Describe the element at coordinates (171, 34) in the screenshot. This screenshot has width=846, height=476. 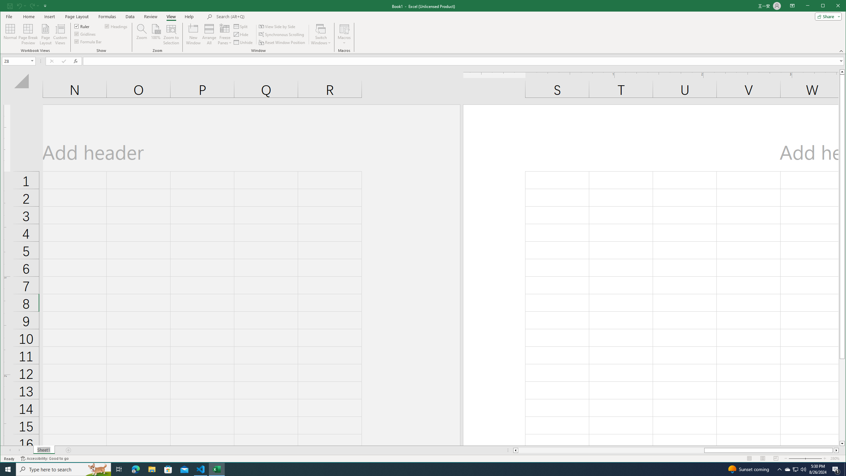
I see `Zoom to Selection` at that location.